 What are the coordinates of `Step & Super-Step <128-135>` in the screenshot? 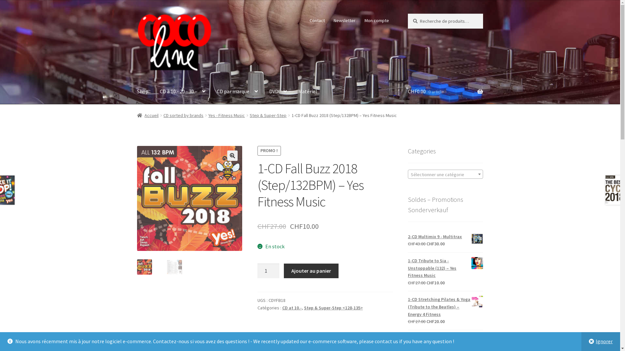 It's located at (333, 308).